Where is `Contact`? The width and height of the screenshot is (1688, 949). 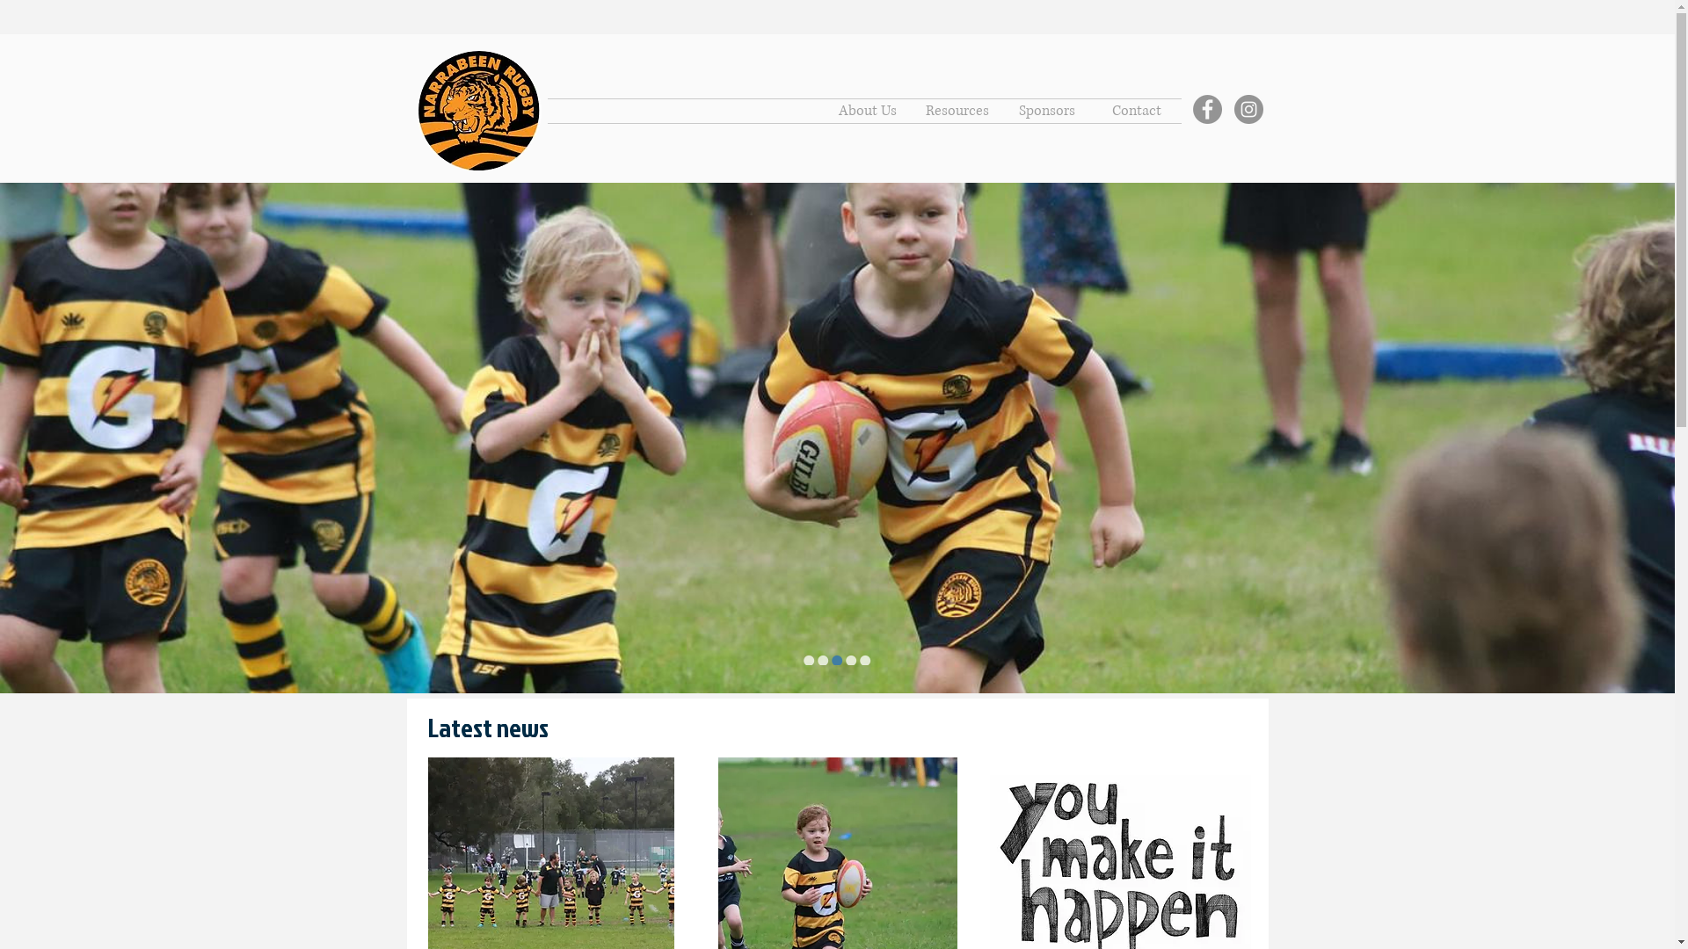
Contact is located at coordinates (1137, 111).